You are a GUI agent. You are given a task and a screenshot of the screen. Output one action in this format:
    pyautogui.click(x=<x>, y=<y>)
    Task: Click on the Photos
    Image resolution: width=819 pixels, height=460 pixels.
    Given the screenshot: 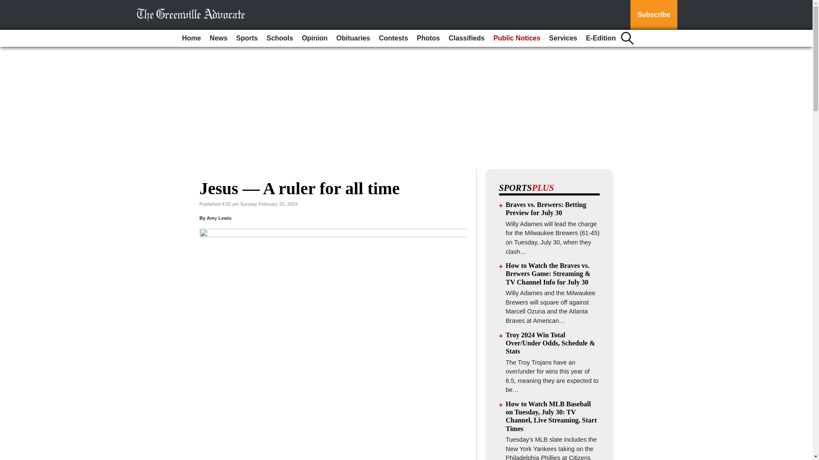 What is the action you would take?
    pyautogui.click(x=428, y=38)
    